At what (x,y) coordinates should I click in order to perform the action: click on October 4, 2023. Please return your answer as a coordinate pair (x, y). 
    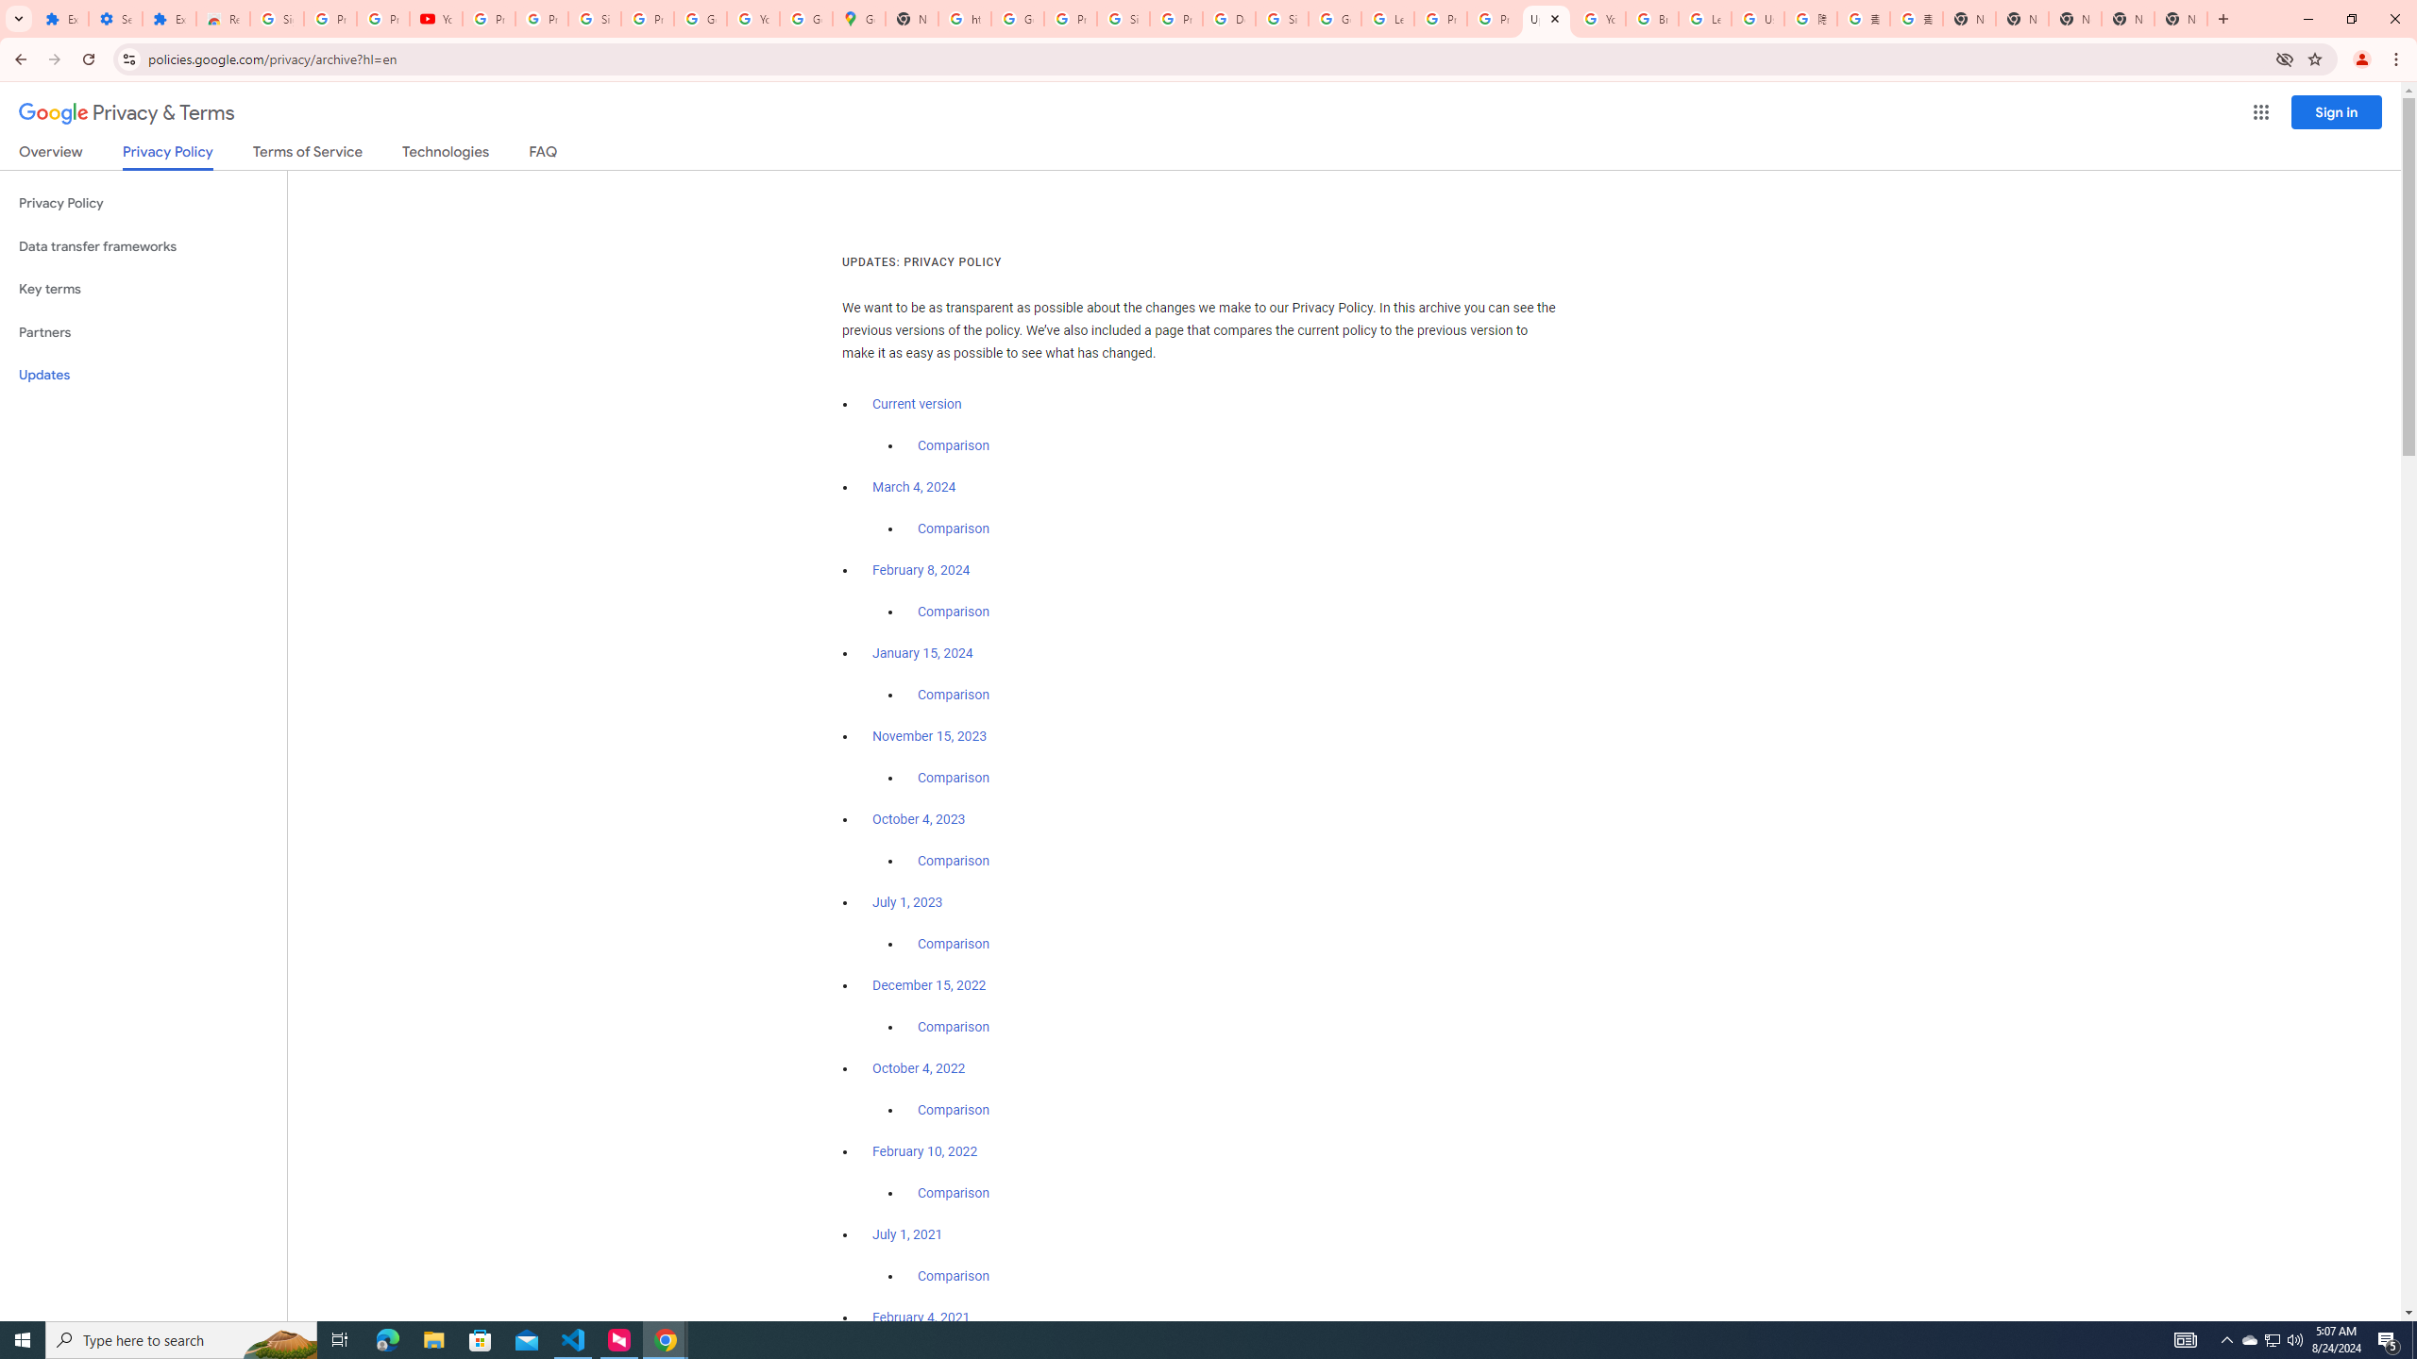
    Looking at the image, I should click on (920, 819).